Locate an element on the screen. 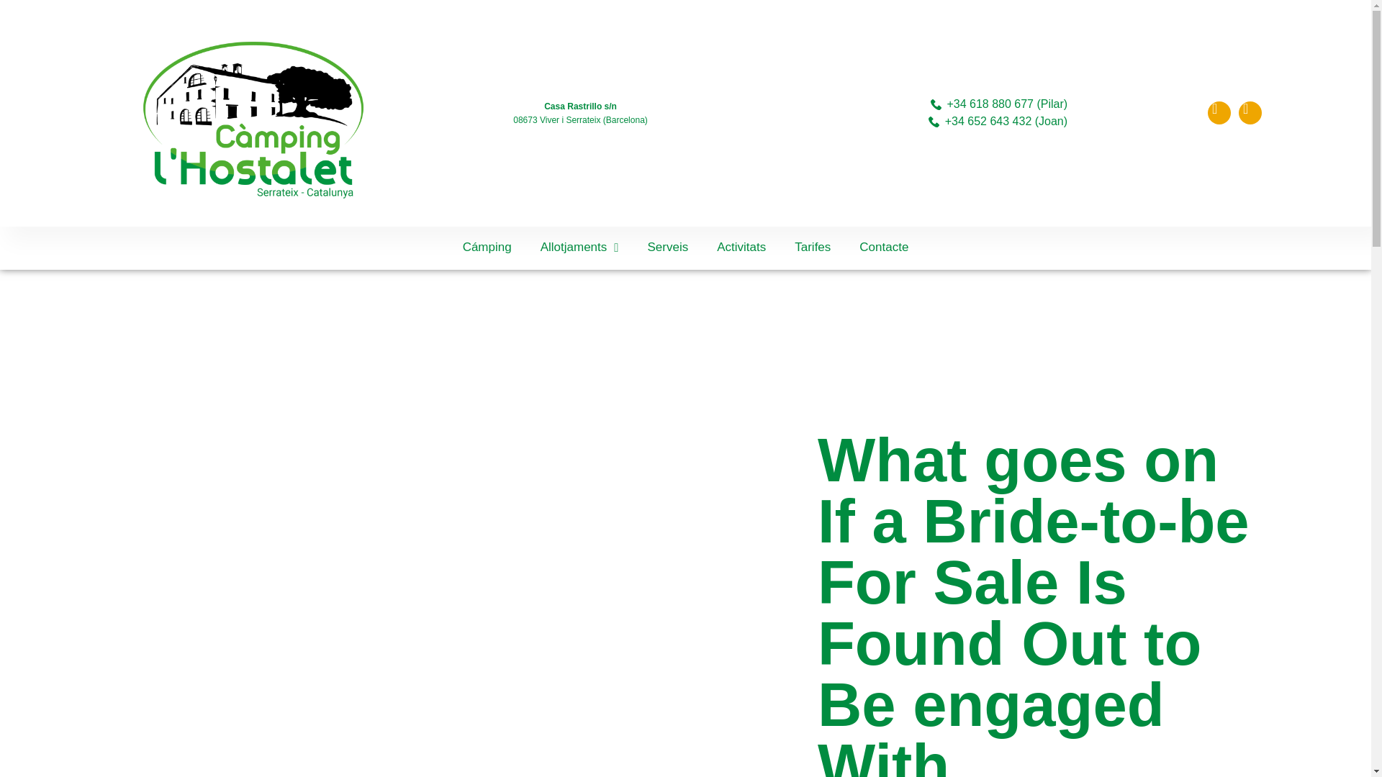 The width and height of the screenshot is (1382, 777). Serveis is located at coordinates (668, 247).